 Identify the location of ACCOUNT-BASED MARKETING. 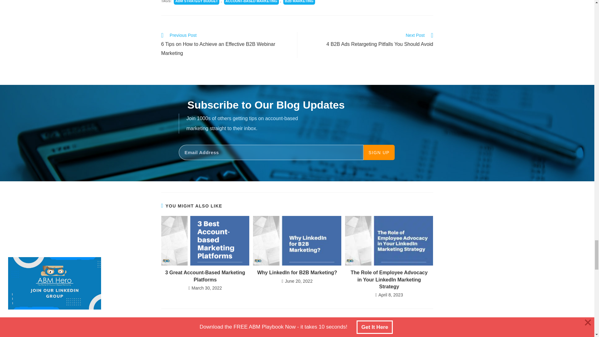
(251, 2).